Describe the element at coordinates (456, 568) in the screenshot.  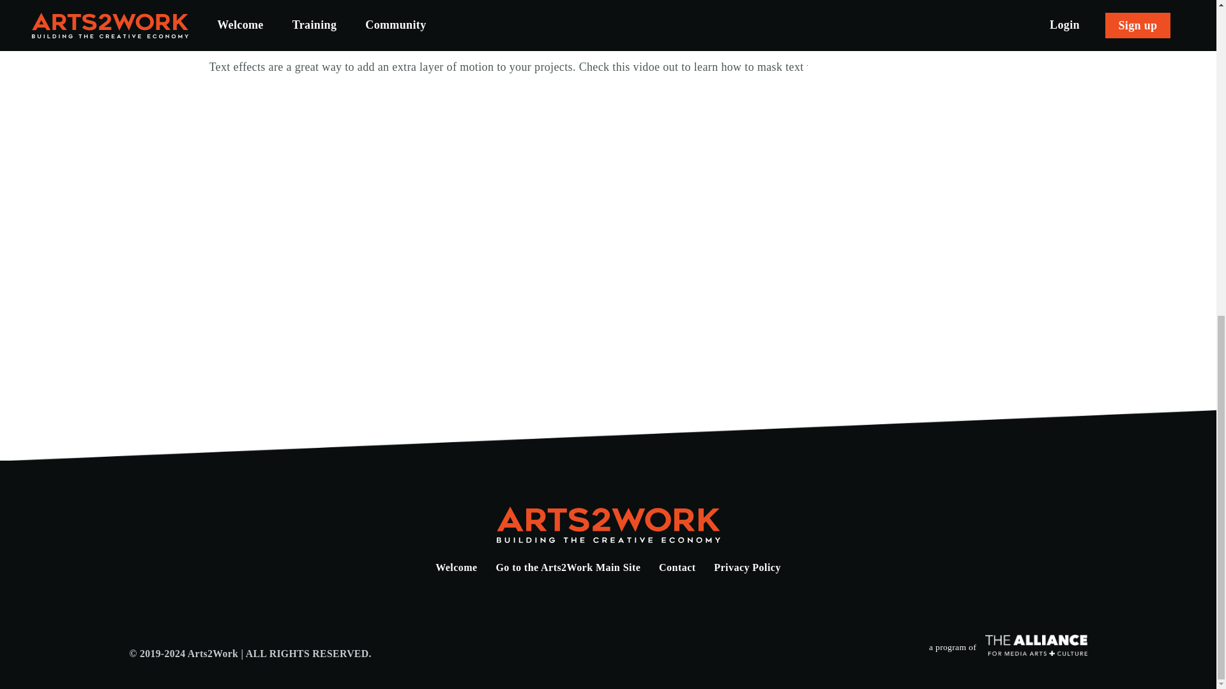
I see `Welcome` at that location.